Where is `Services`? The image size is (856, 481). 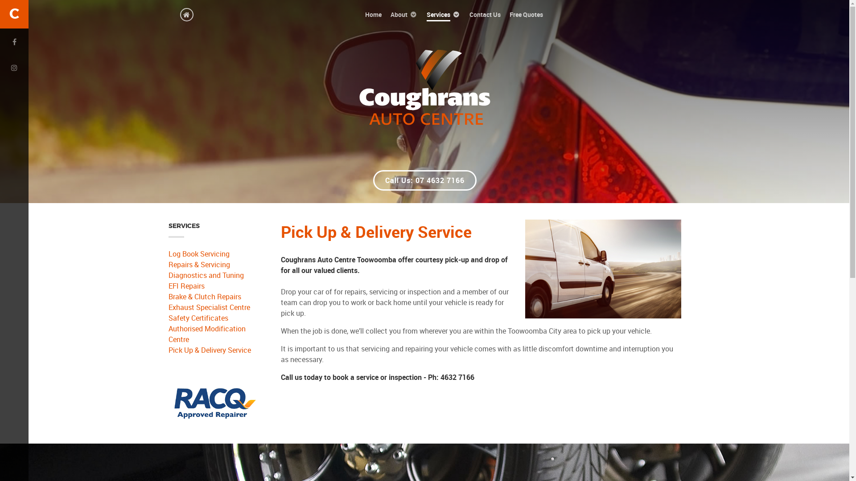 Services is located at coordinates (444, 14).